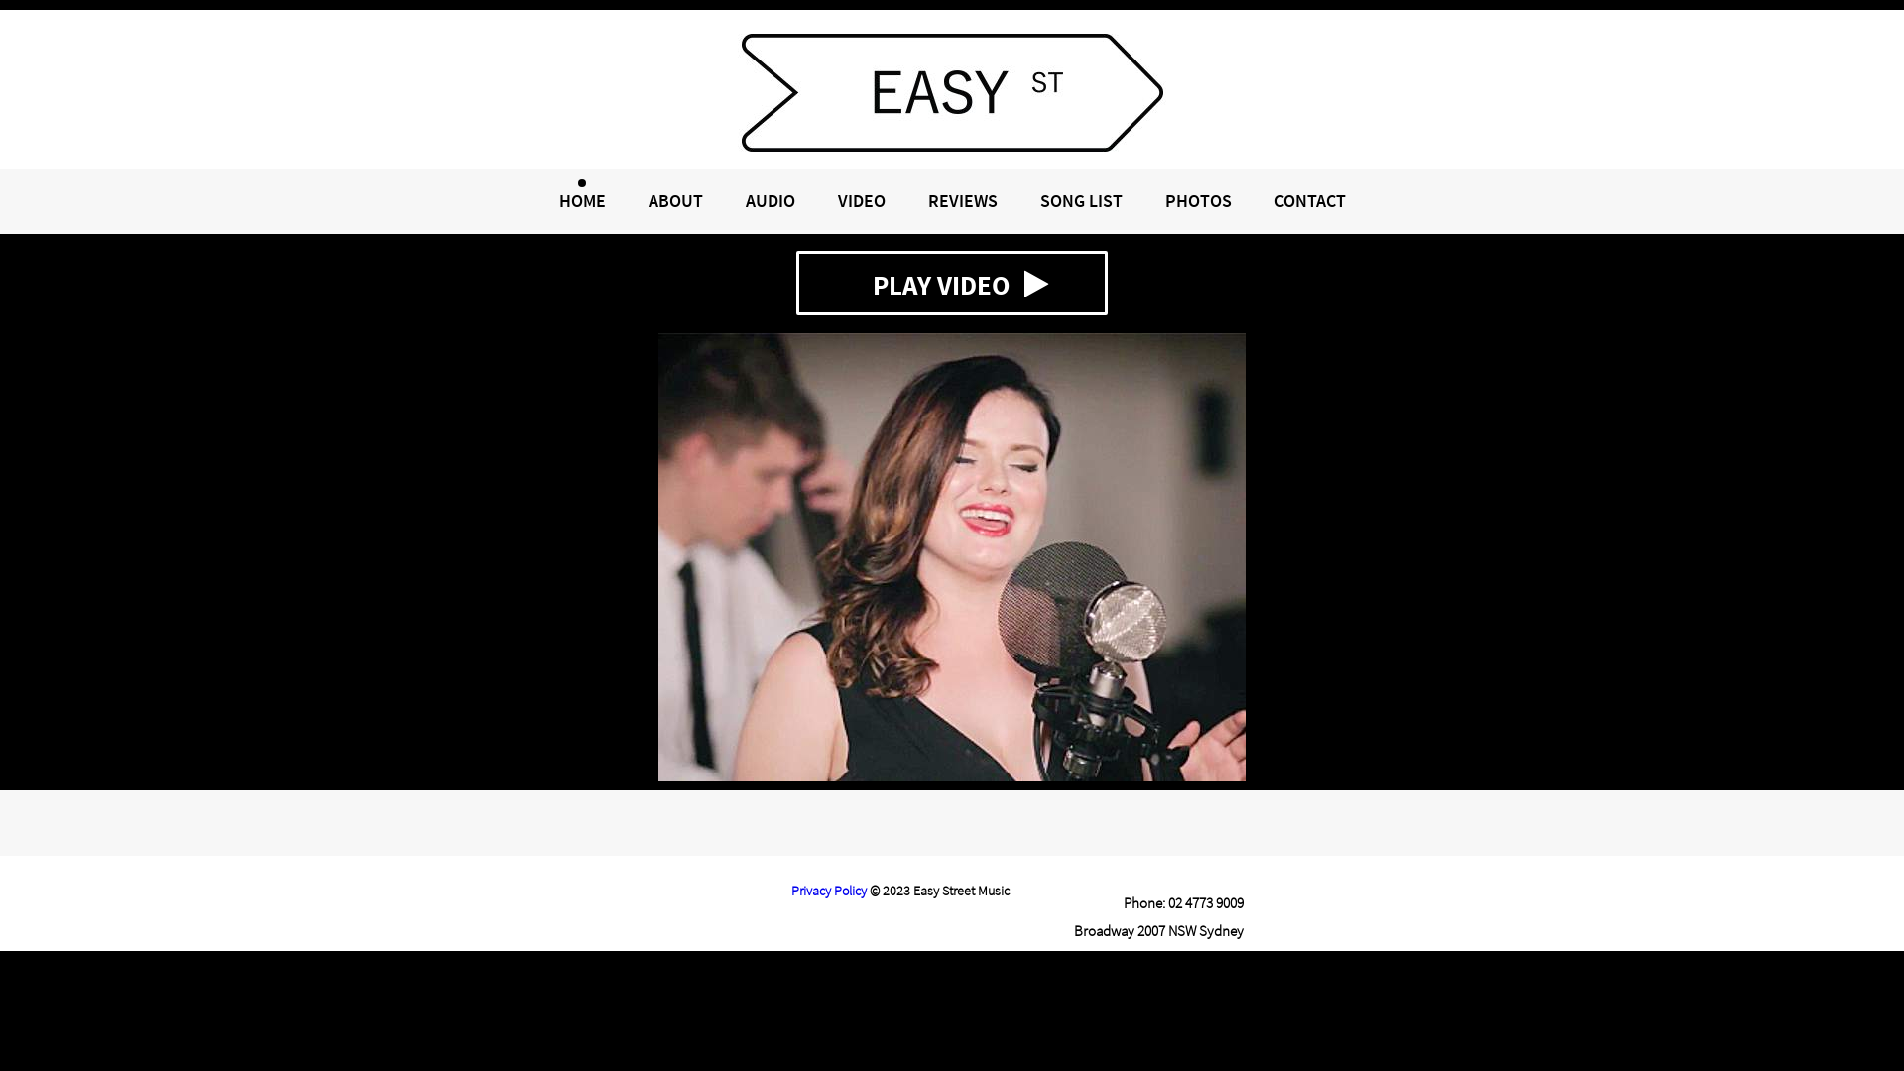 Image resolution: width=1904 pixels, height=1071 pixels. What do you see at coordinates (952, 284) in the screenshot?
I see `PLAY VIDEO` at bounding box center [952, 284].